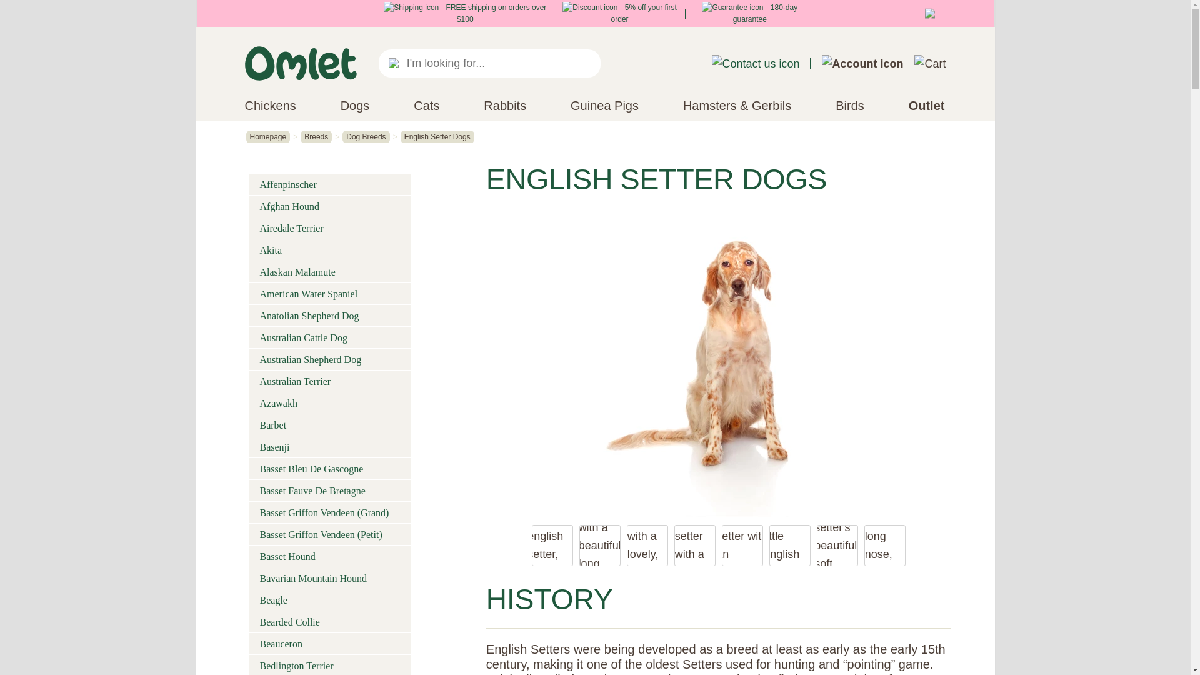 The image size is (1200, 675). What do you see at coordinates (411, 7) in the screenshot?
I see `Shipping` at bounding box center [411, 7].